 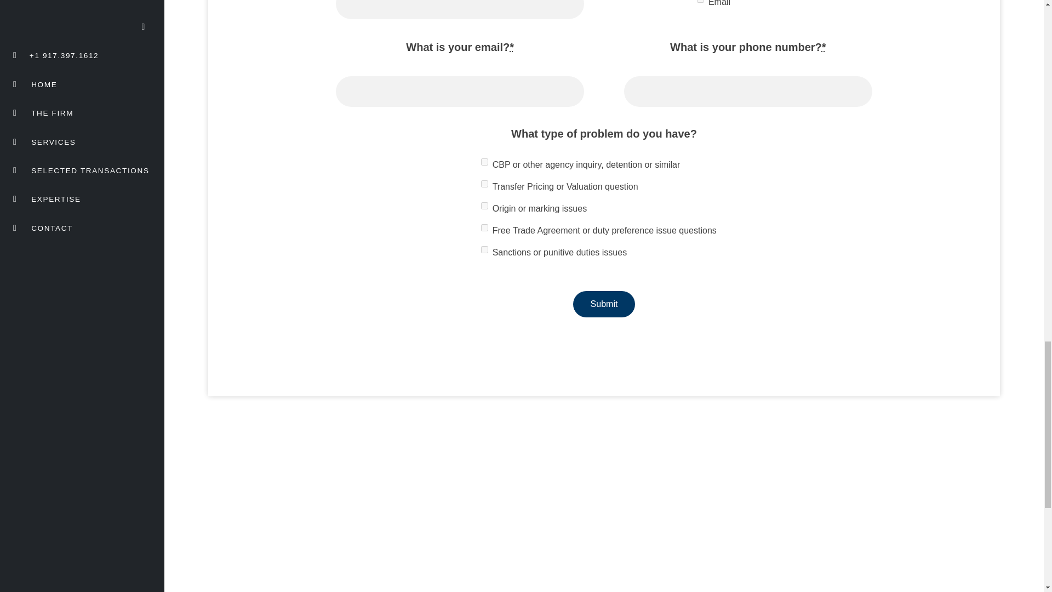 What do you see at coordinates (484, 228) in the screenshot?
I see `Free Trade Agreement or duty preference issue questions` at bounding box center [484, 228].